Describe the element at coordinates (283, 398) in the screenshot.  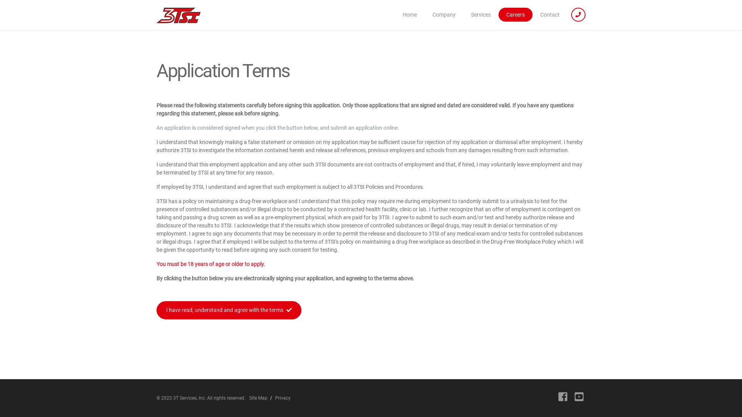
I see `Privacy` at that location.